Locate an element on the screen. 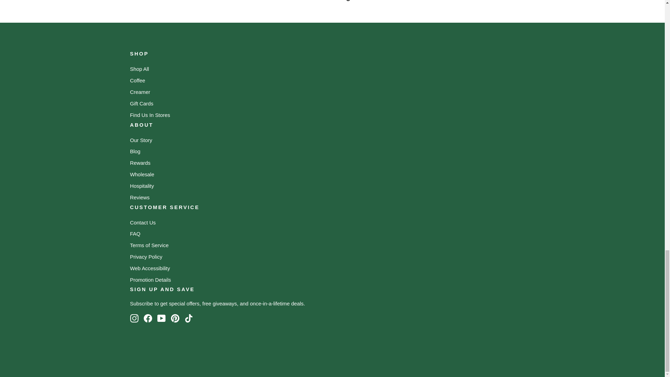 The image size is (670, 377). Copper Cow Coffee on Instagram is located at coordinates (134, 318).